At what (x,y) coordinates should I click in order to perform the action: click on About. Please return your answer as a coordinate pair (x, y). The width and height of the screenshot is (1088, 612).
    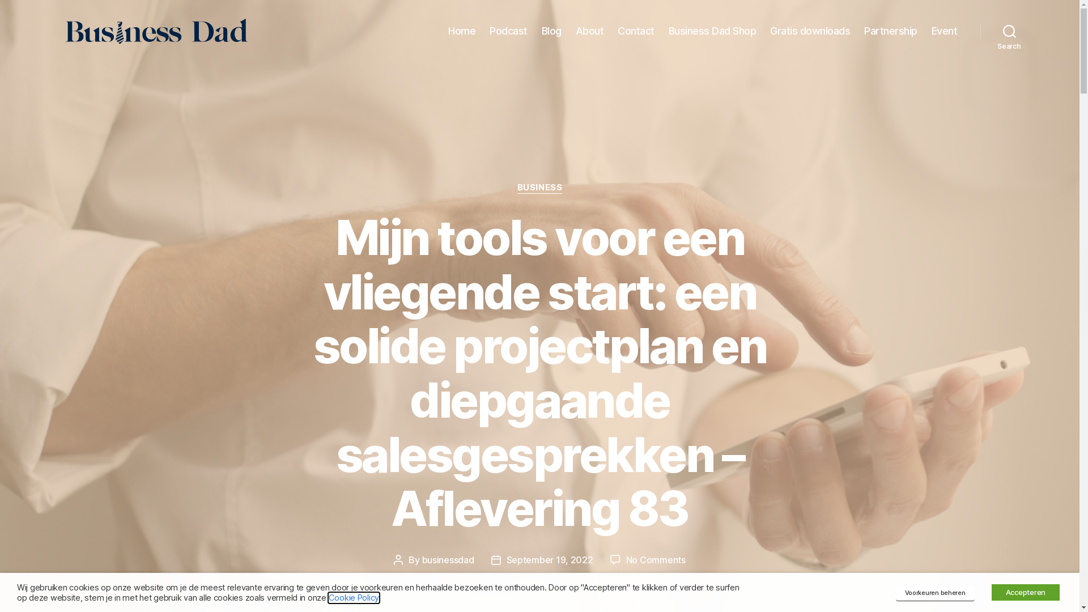
    Looking at the image, I should click on (590, 31).